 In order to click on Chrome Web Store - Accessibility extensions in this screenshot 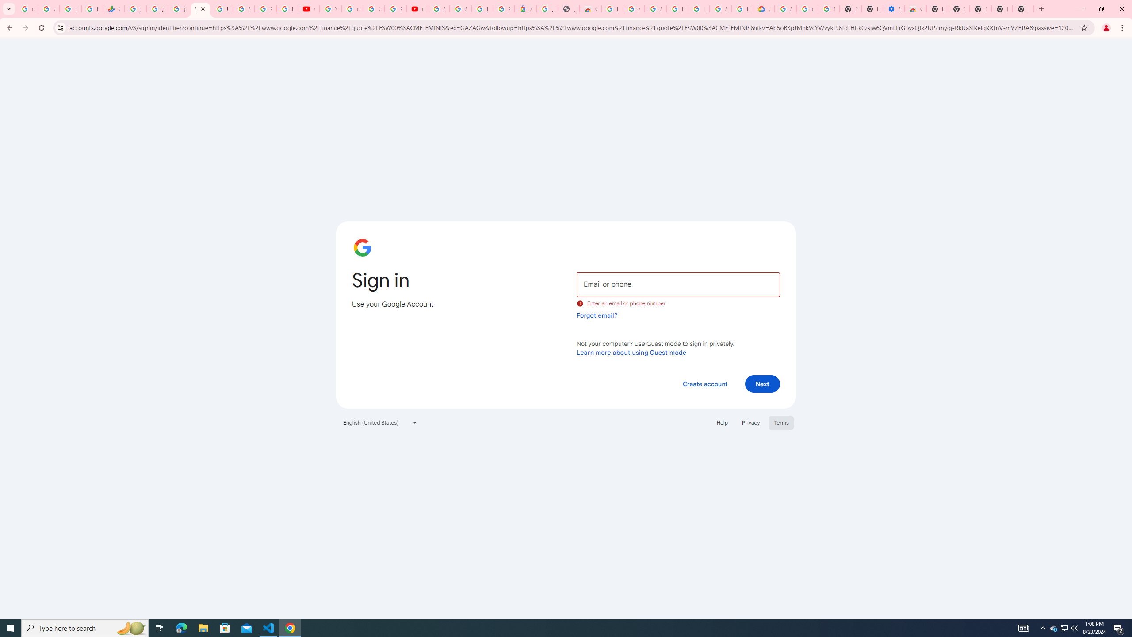, I will do `click(915, 9)`.